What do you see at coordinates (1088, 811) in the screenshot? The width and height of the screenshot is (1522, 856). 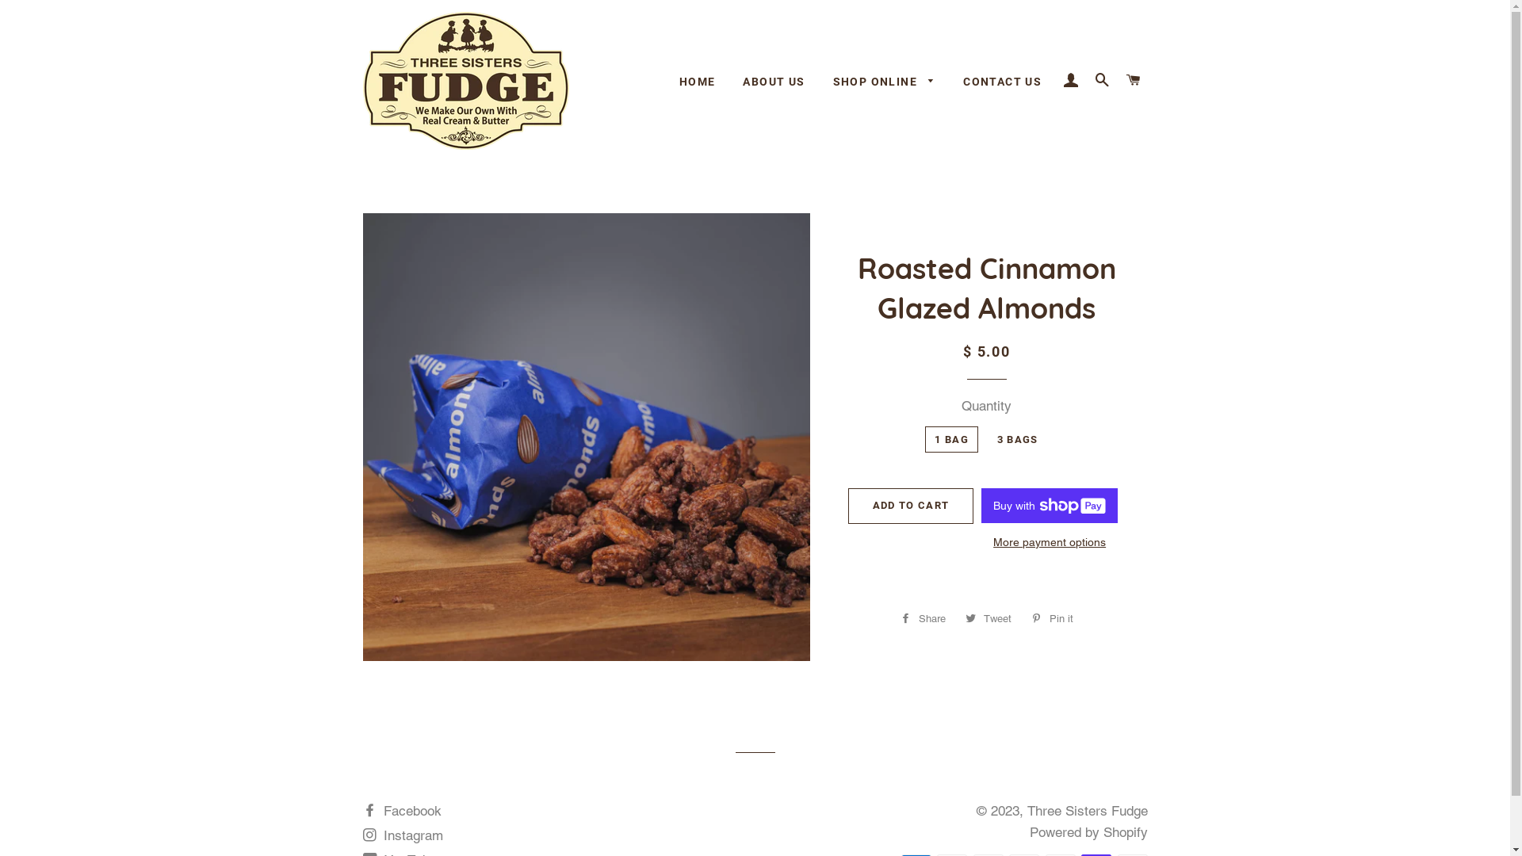 I see `Three Sisters Fudge` at bounding box center [1088, 811].